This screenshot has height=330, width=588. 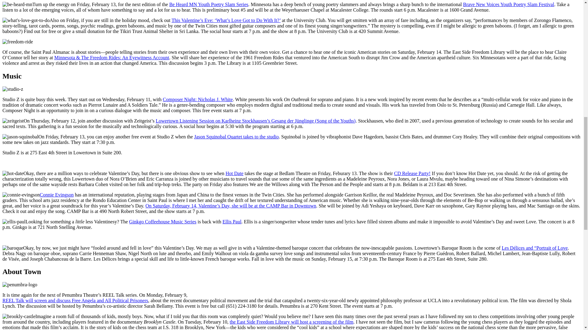 What do you see at coordinates (209, 4) in the screenshot?
I see `Be Heard MN Youth Poetry Slam Series` at bounding box center [209, 4].